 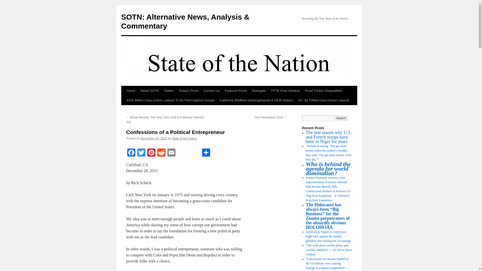 What do you see at coordinates (285, 91) in the screenshot?
I see `TPTB Final Solution` at bounding box center [285, 91].